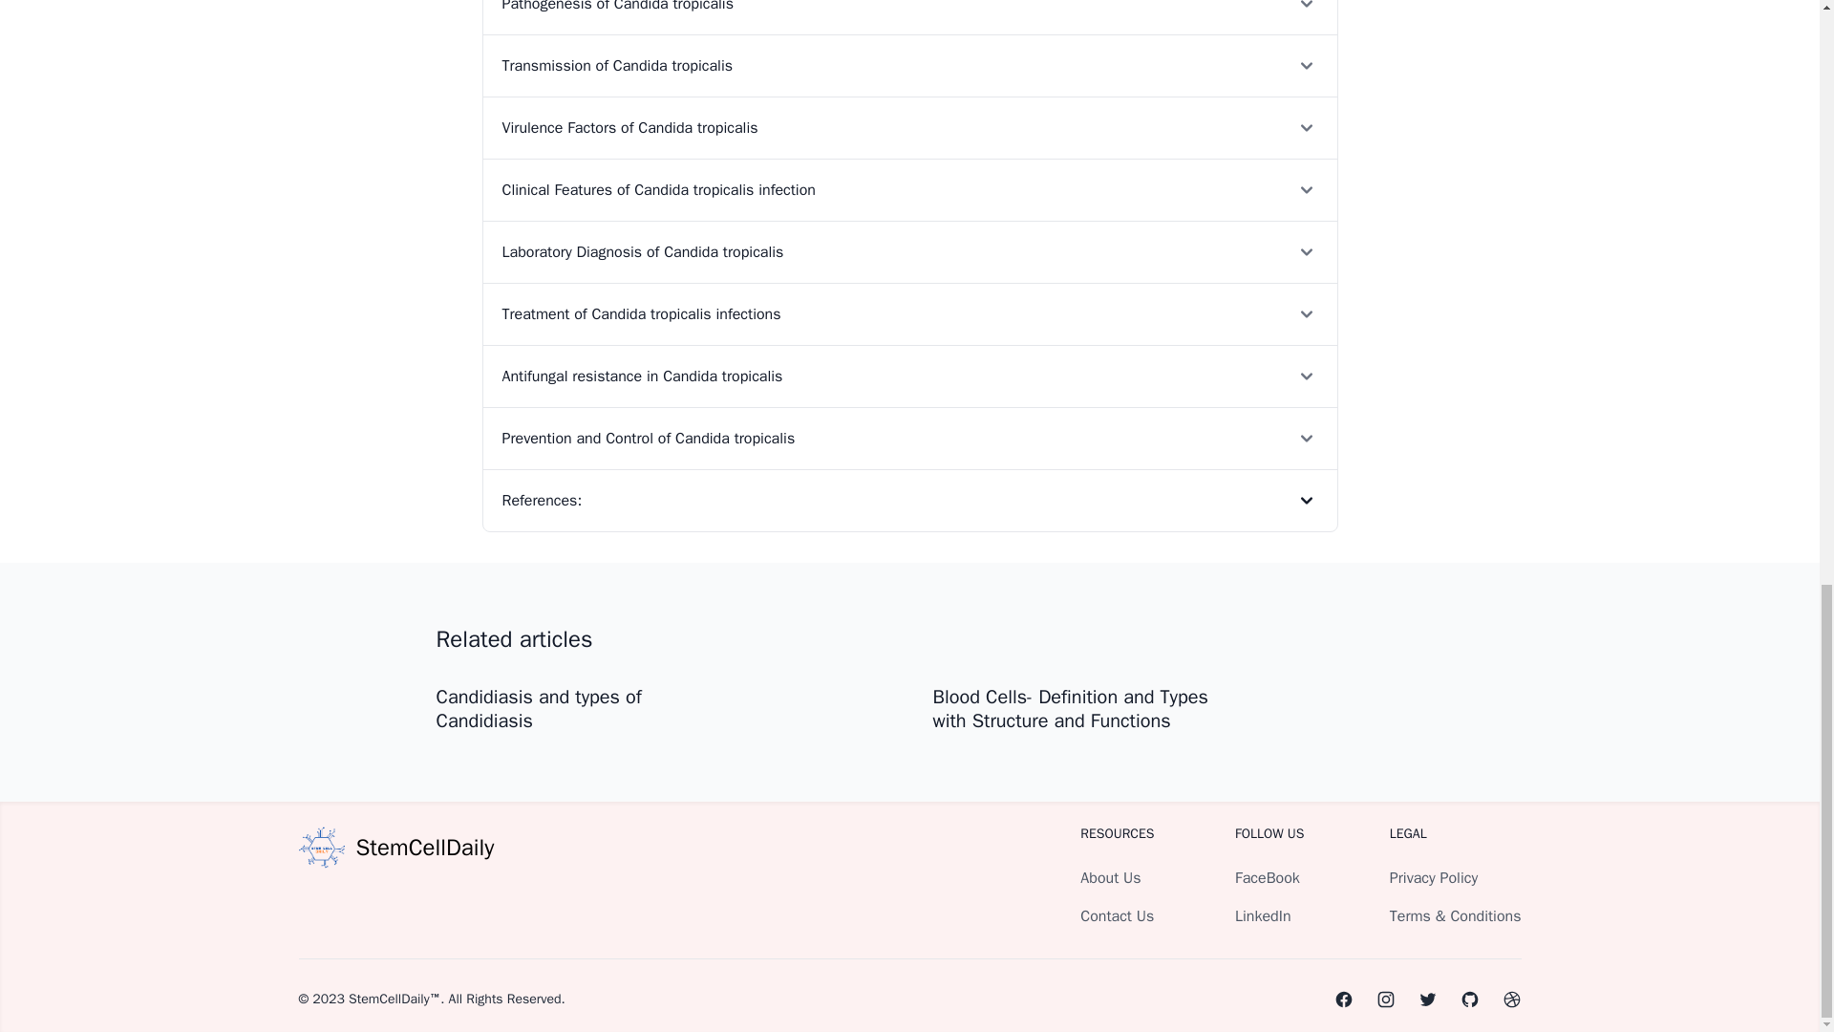 The width and height of the screenshot is (1834, 1032). Describe the element at coordinates (909, 65) in the screenshot. I see `Transmission of Candida tropicalis` at that location.